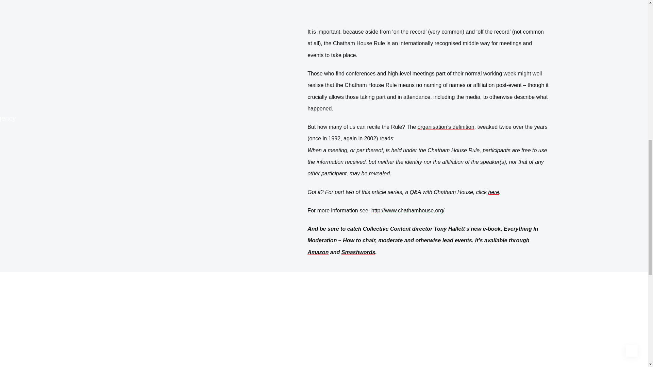  What do you see at coordinates (318, 252) in the screenshot?
I see `Amazon` at bounding box center [318, 252].